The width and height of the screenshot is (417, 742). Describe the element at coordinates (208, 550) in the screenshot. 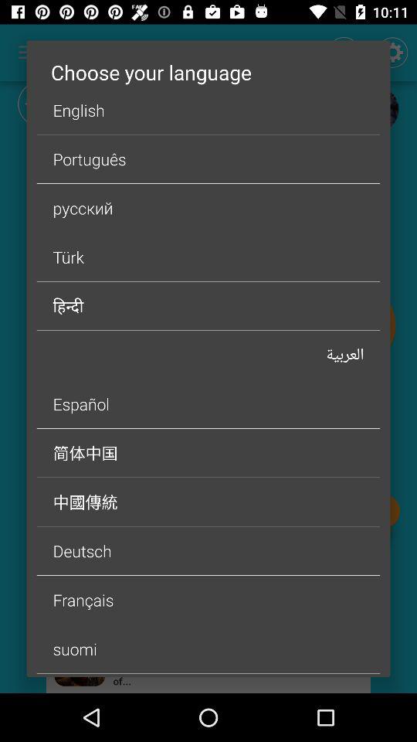

I see `swipe to deutsch item` at that location.